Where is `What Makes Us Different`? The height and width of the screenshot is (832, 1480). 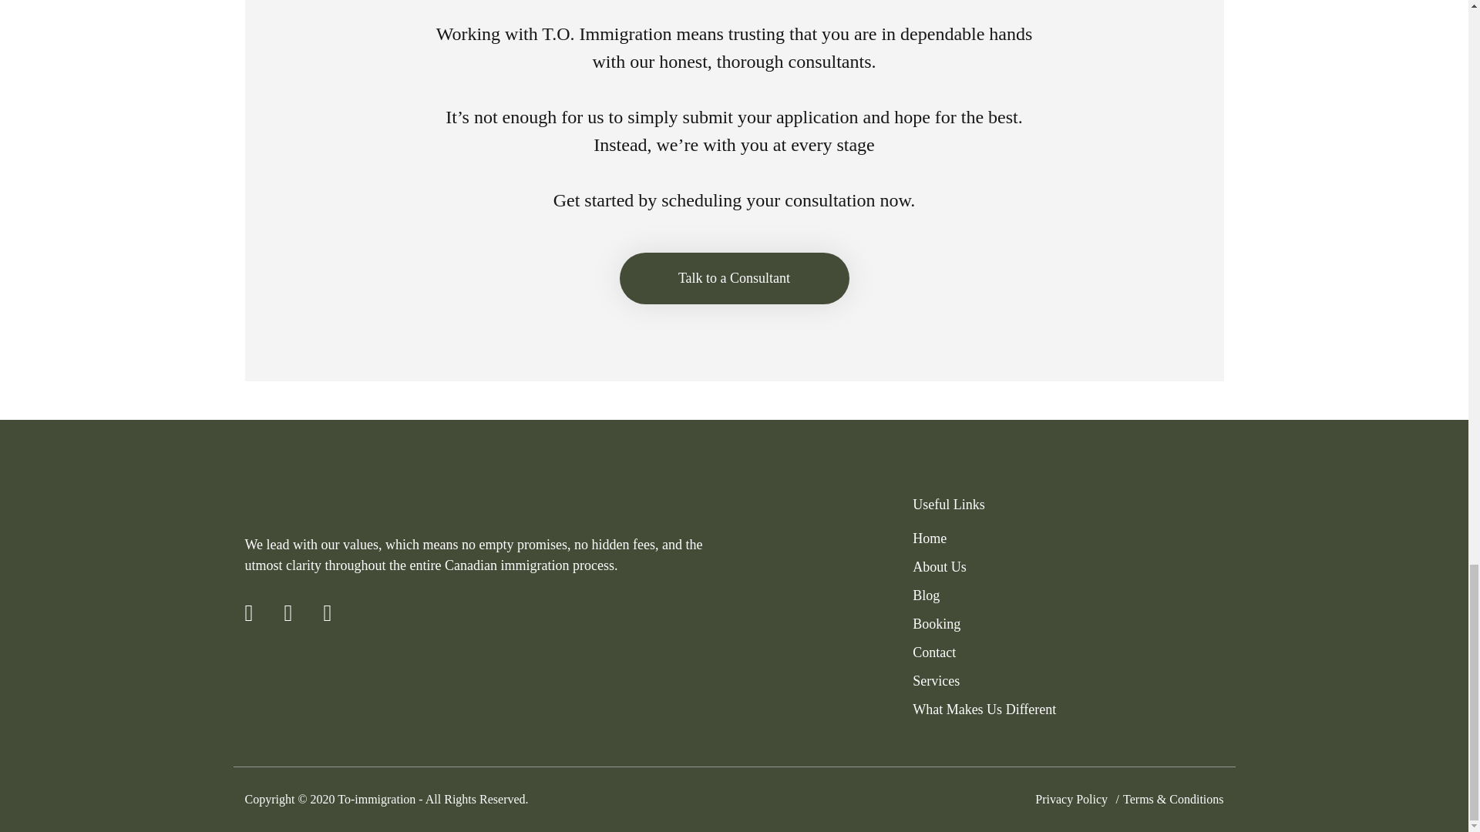 What Makes Us Different is located at coordinates (984, 709).